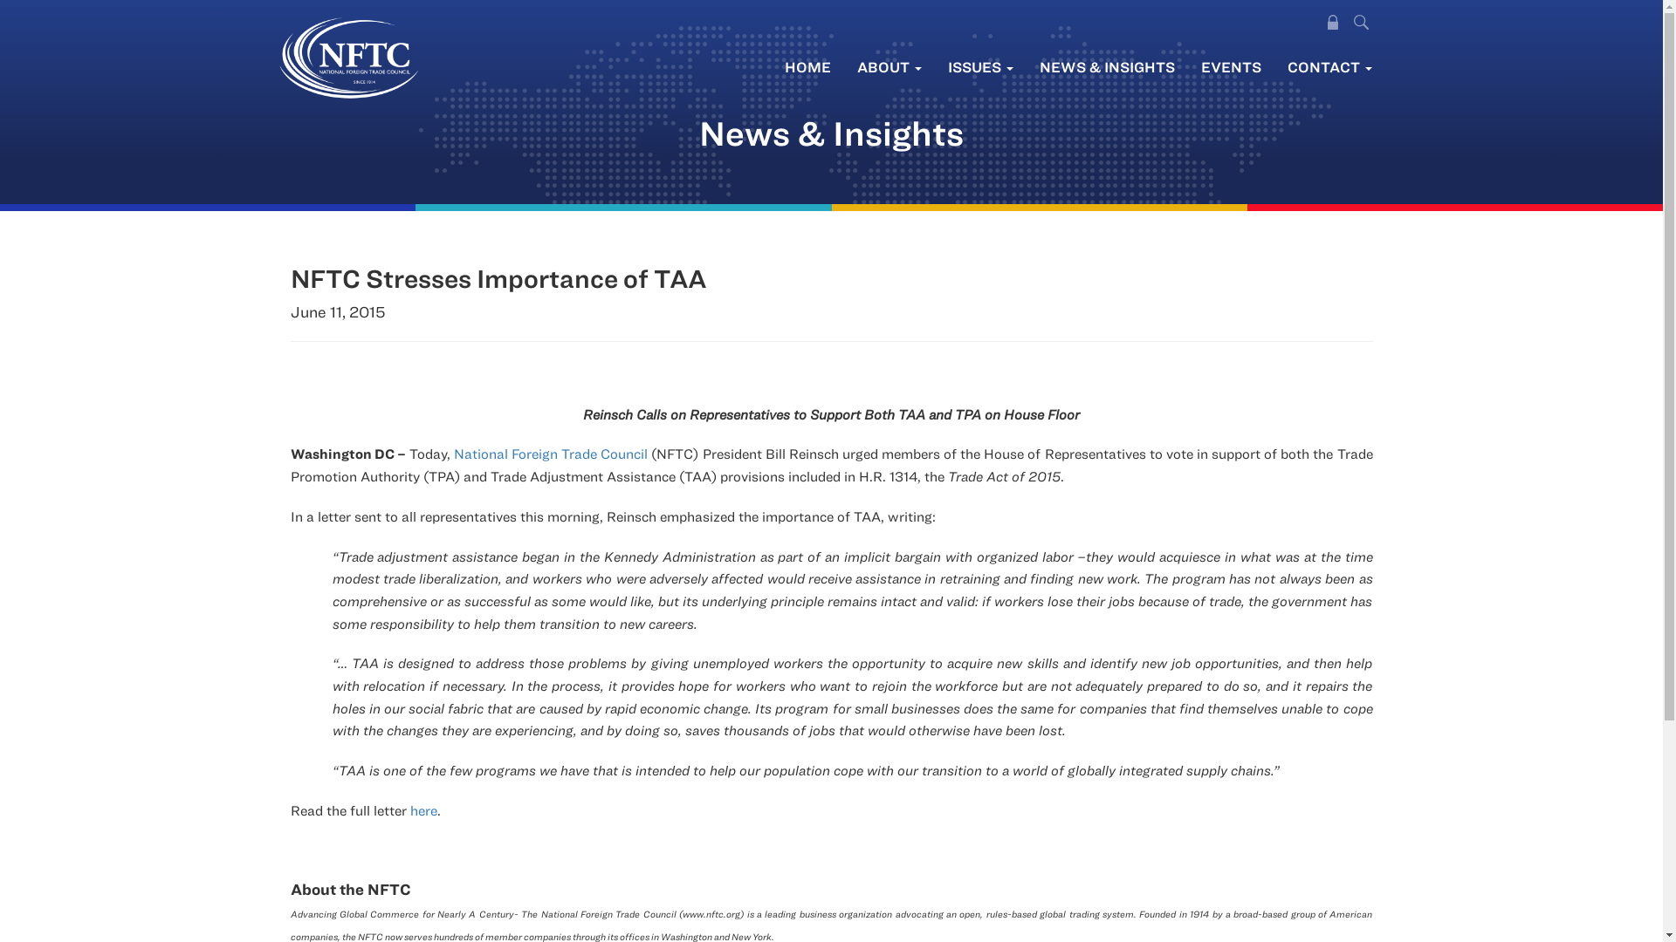  I want to click on HOME, so click(807, 66).